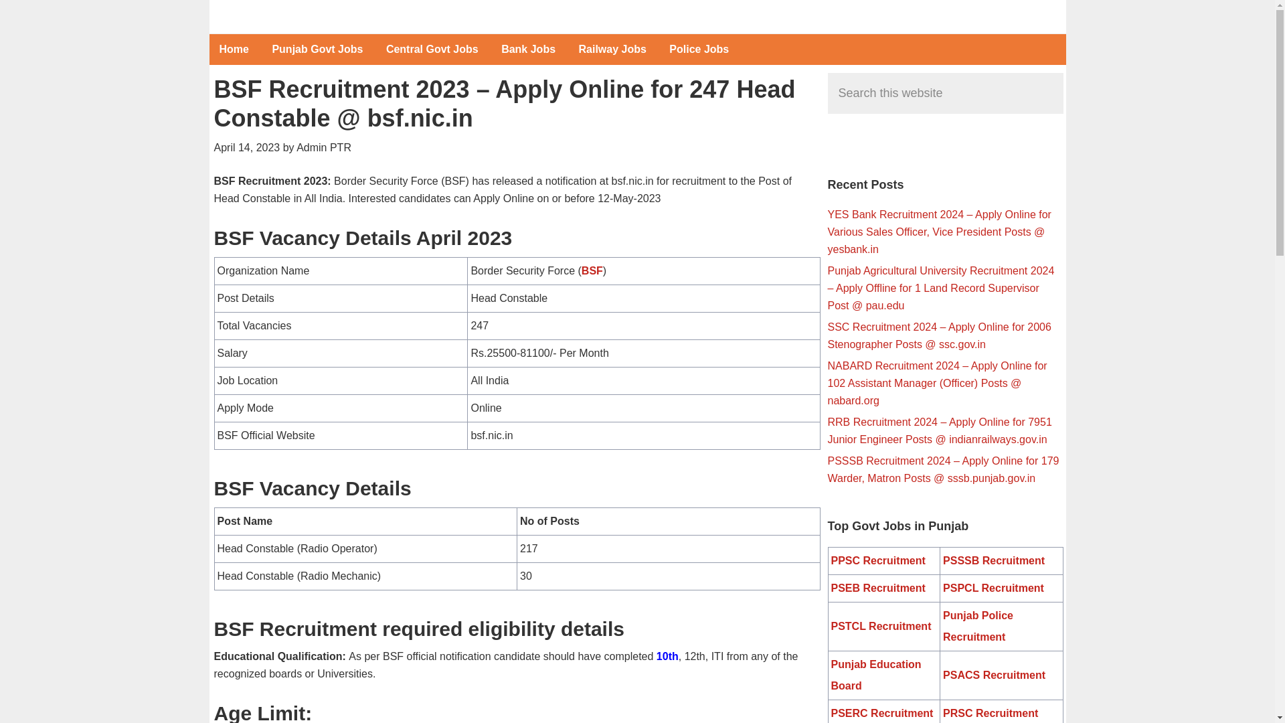 This screenshot has height=723, width=1285. Describe the element at coordinates (991, 713) in the screenshot. I see `PRSC Recruitment` at that location.